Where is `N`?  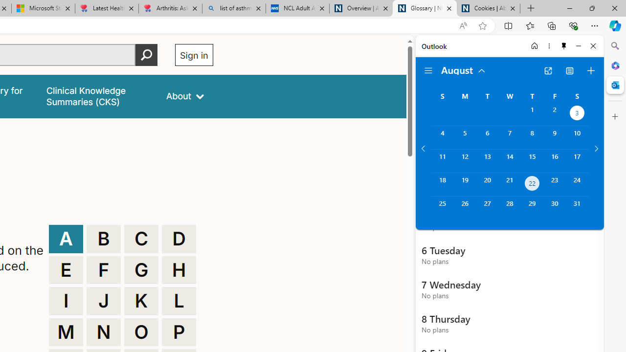 N is located at coordinates (104, 332).